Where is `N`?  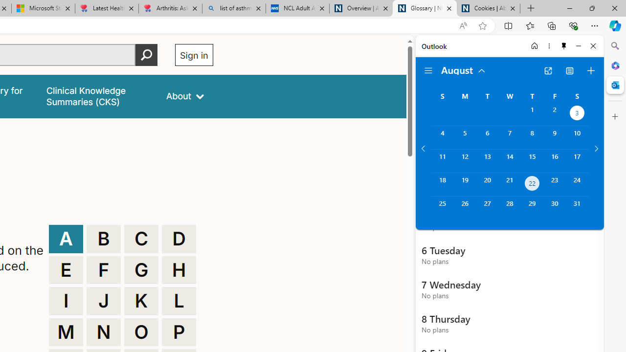 N is located at coordinates (104, 332).